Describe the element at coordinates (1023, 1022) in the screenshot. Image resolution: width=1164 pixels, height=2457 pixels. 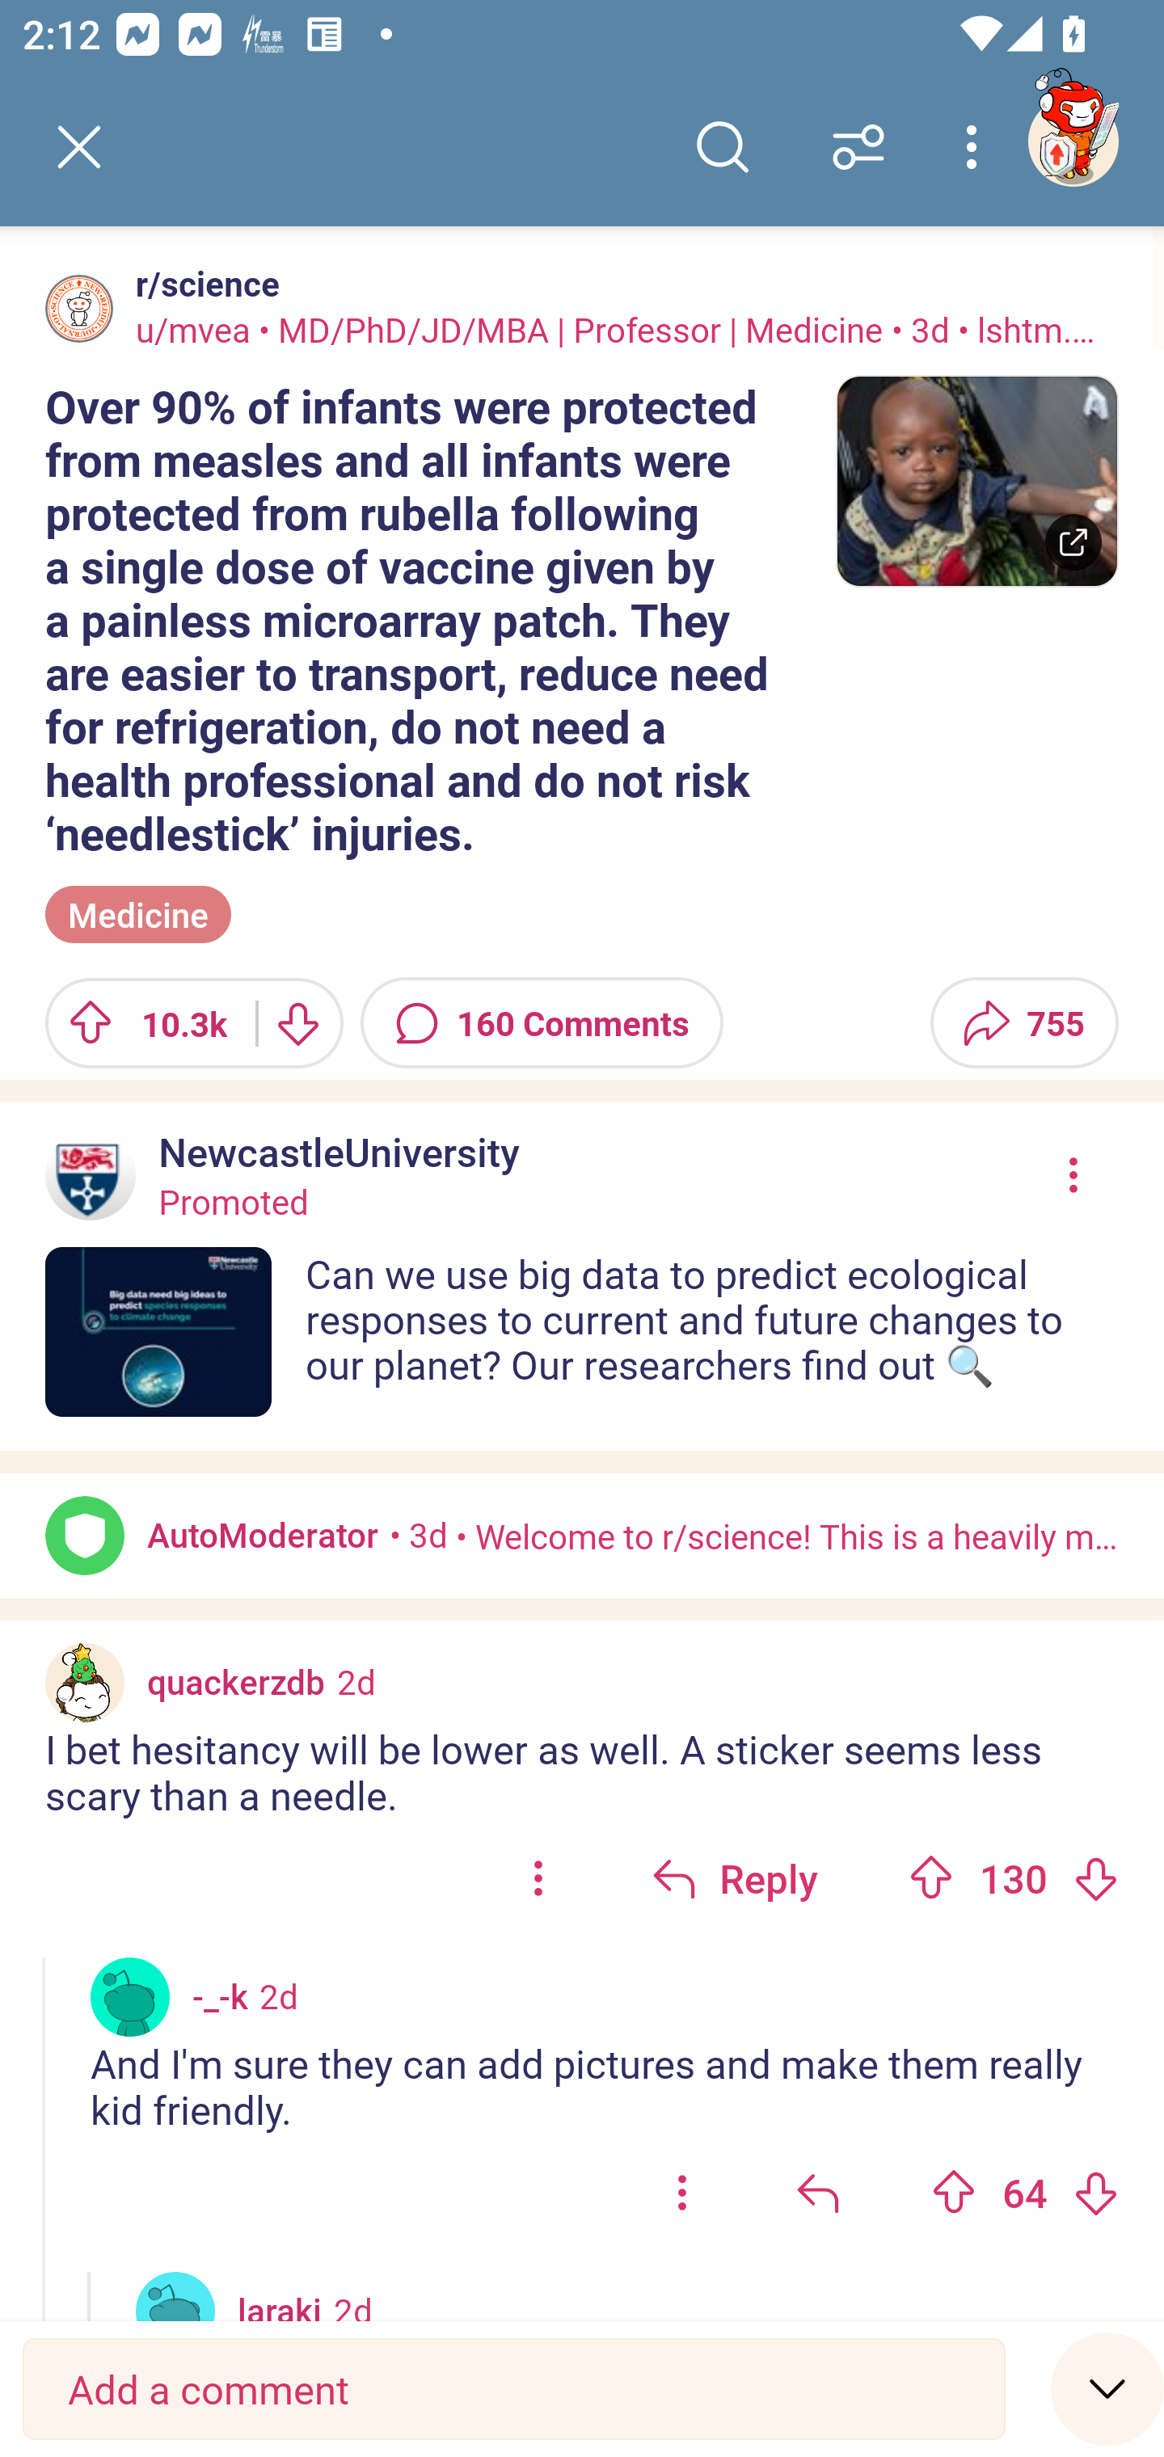
I see `Share 755` at that location.